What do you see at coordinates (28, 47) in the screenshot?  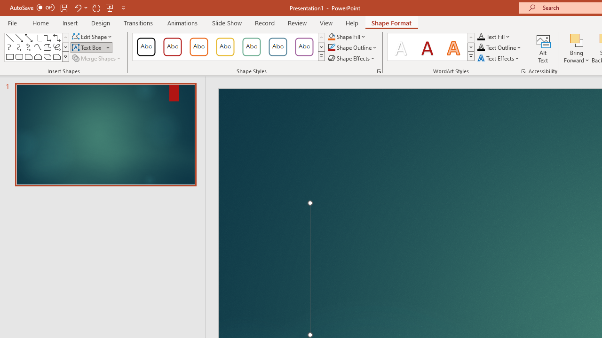 I see `Connector: Curved Double-Arrow` at bounding box center [28, 47].